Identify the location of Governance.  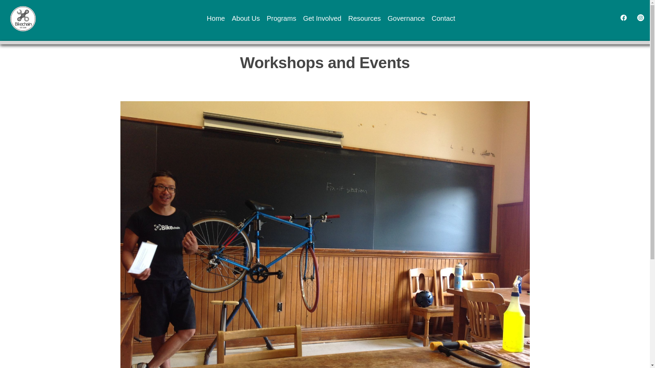
(406, 19).